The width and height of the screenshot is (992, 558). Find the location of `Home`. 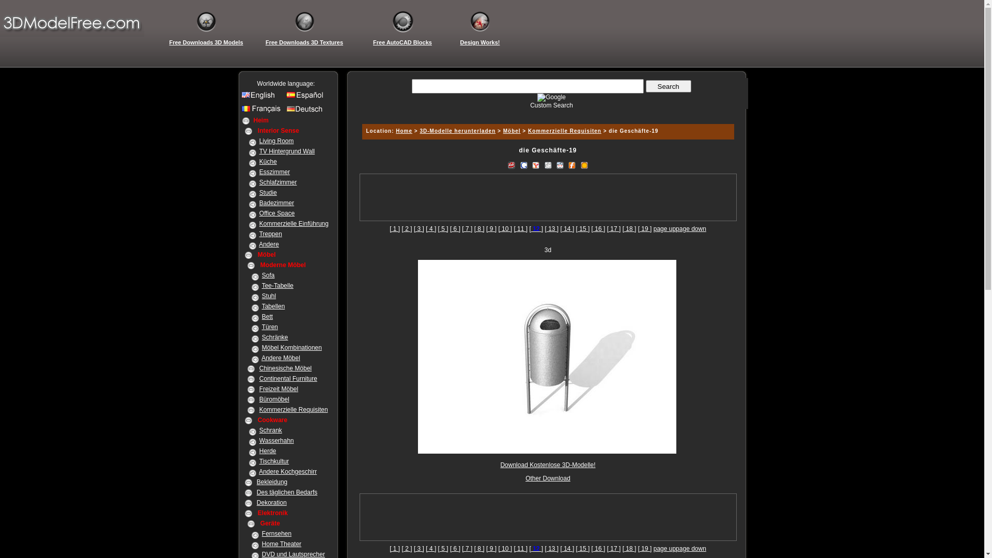

Home is located at coordinates (404, 131).